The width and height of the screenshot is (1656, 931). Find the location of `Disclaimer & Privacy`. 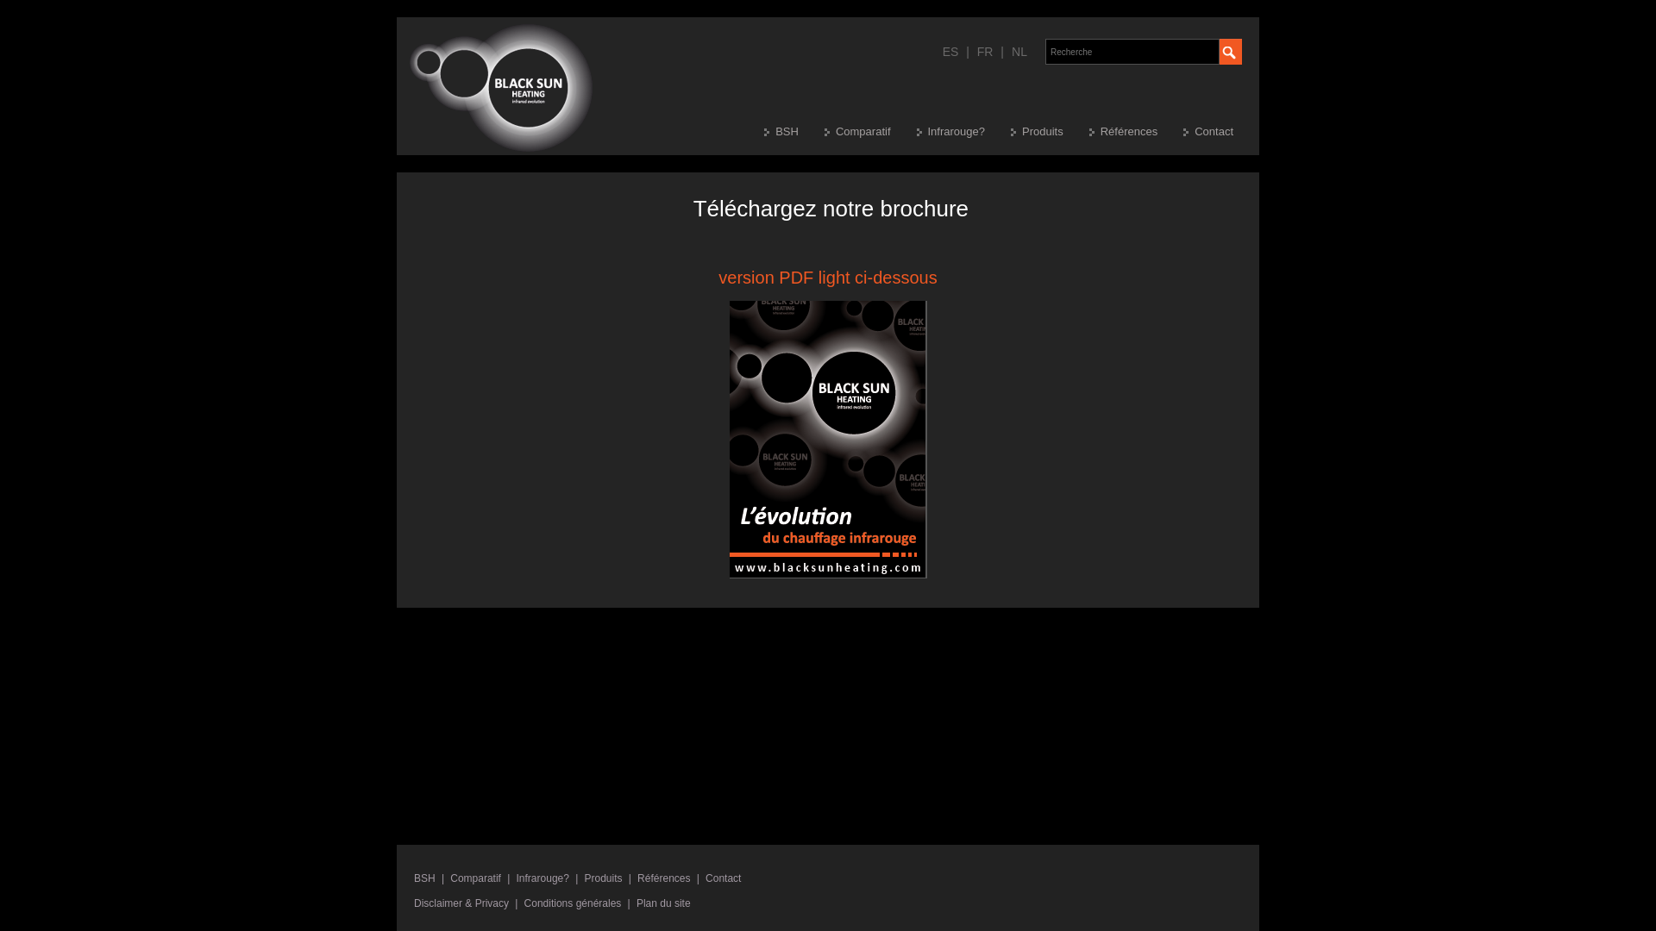

Disclaimer & Privacy is located at coordinates (461, 903).